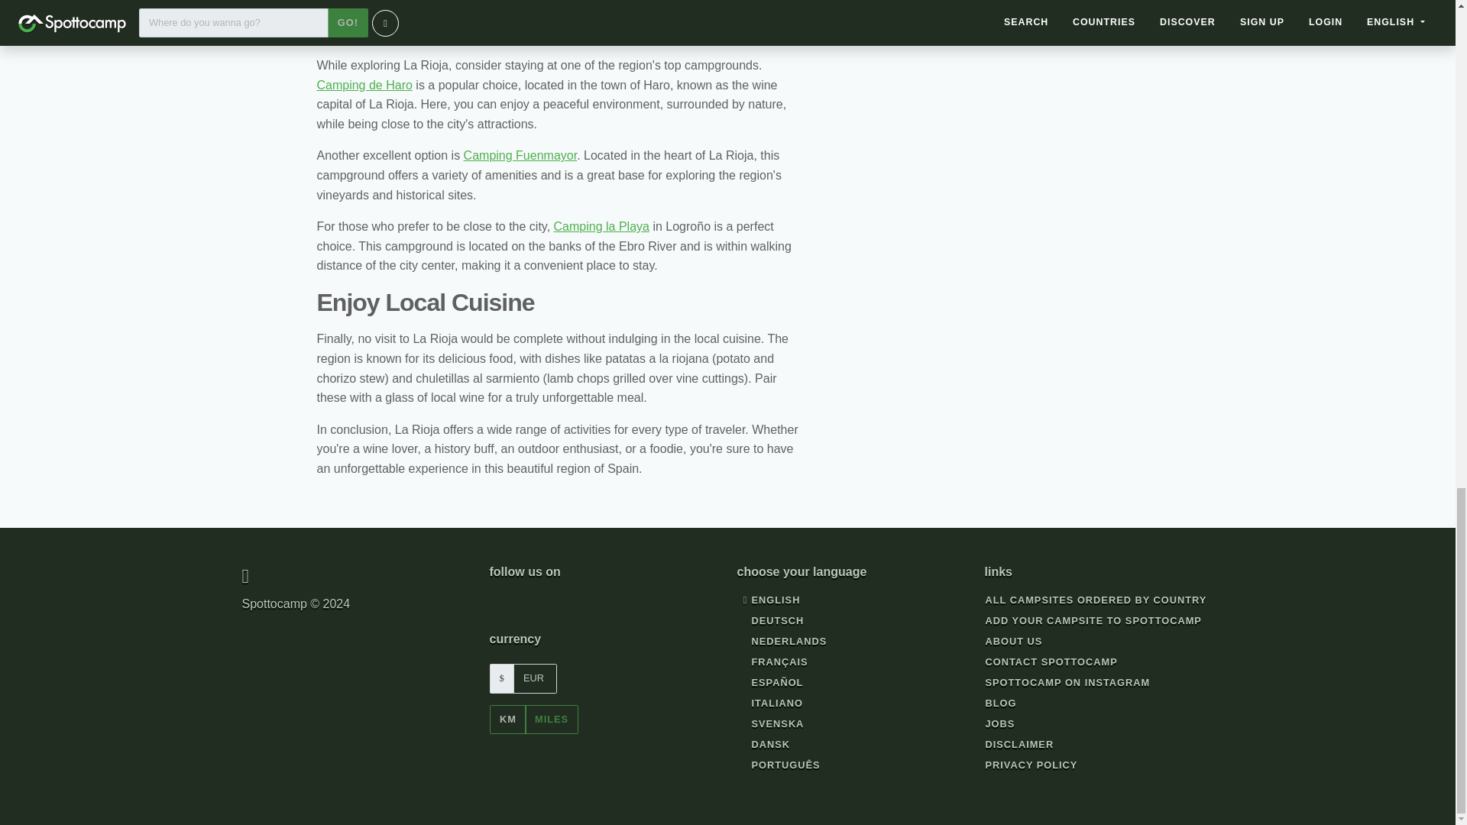 The image size is (1467, 825). I want to click on NEDERLANDS, so click(782, 642).